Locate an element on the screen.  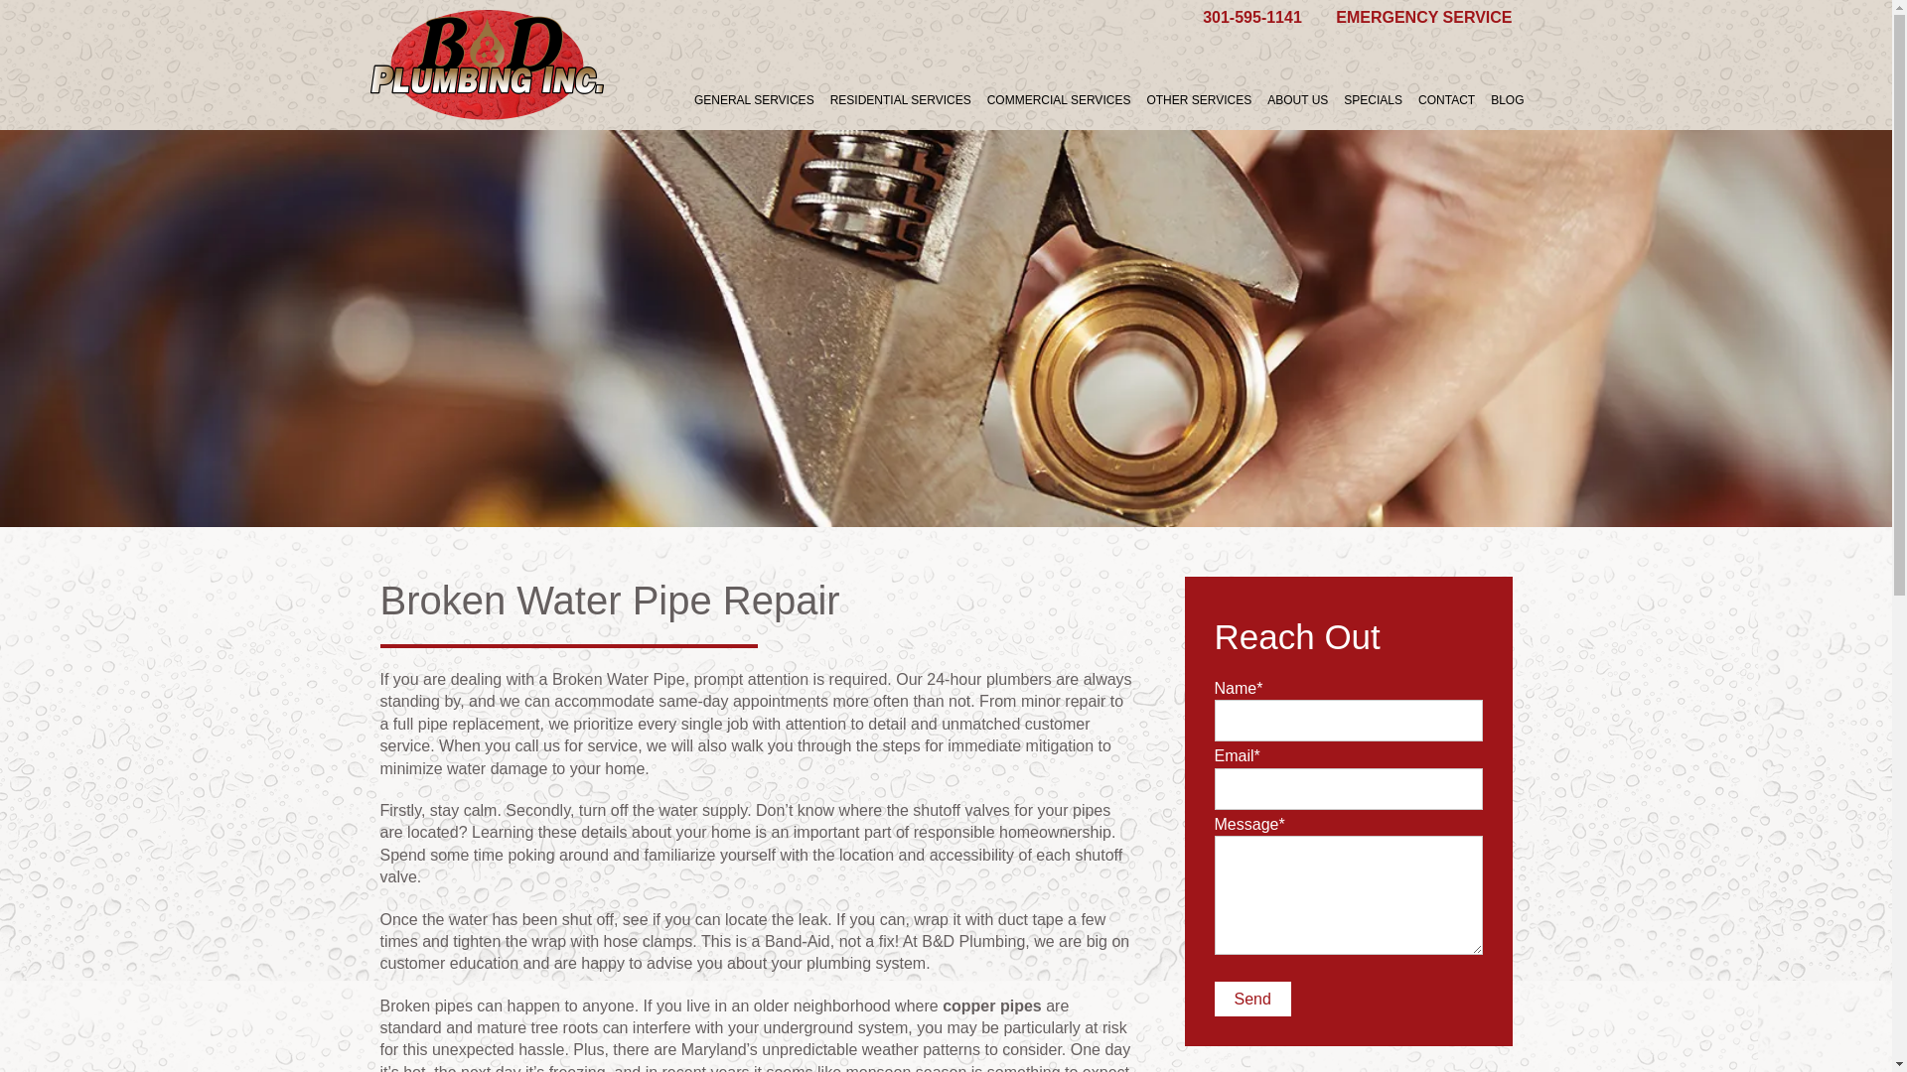
ABOUT US is located at coordinates (1297, 99).